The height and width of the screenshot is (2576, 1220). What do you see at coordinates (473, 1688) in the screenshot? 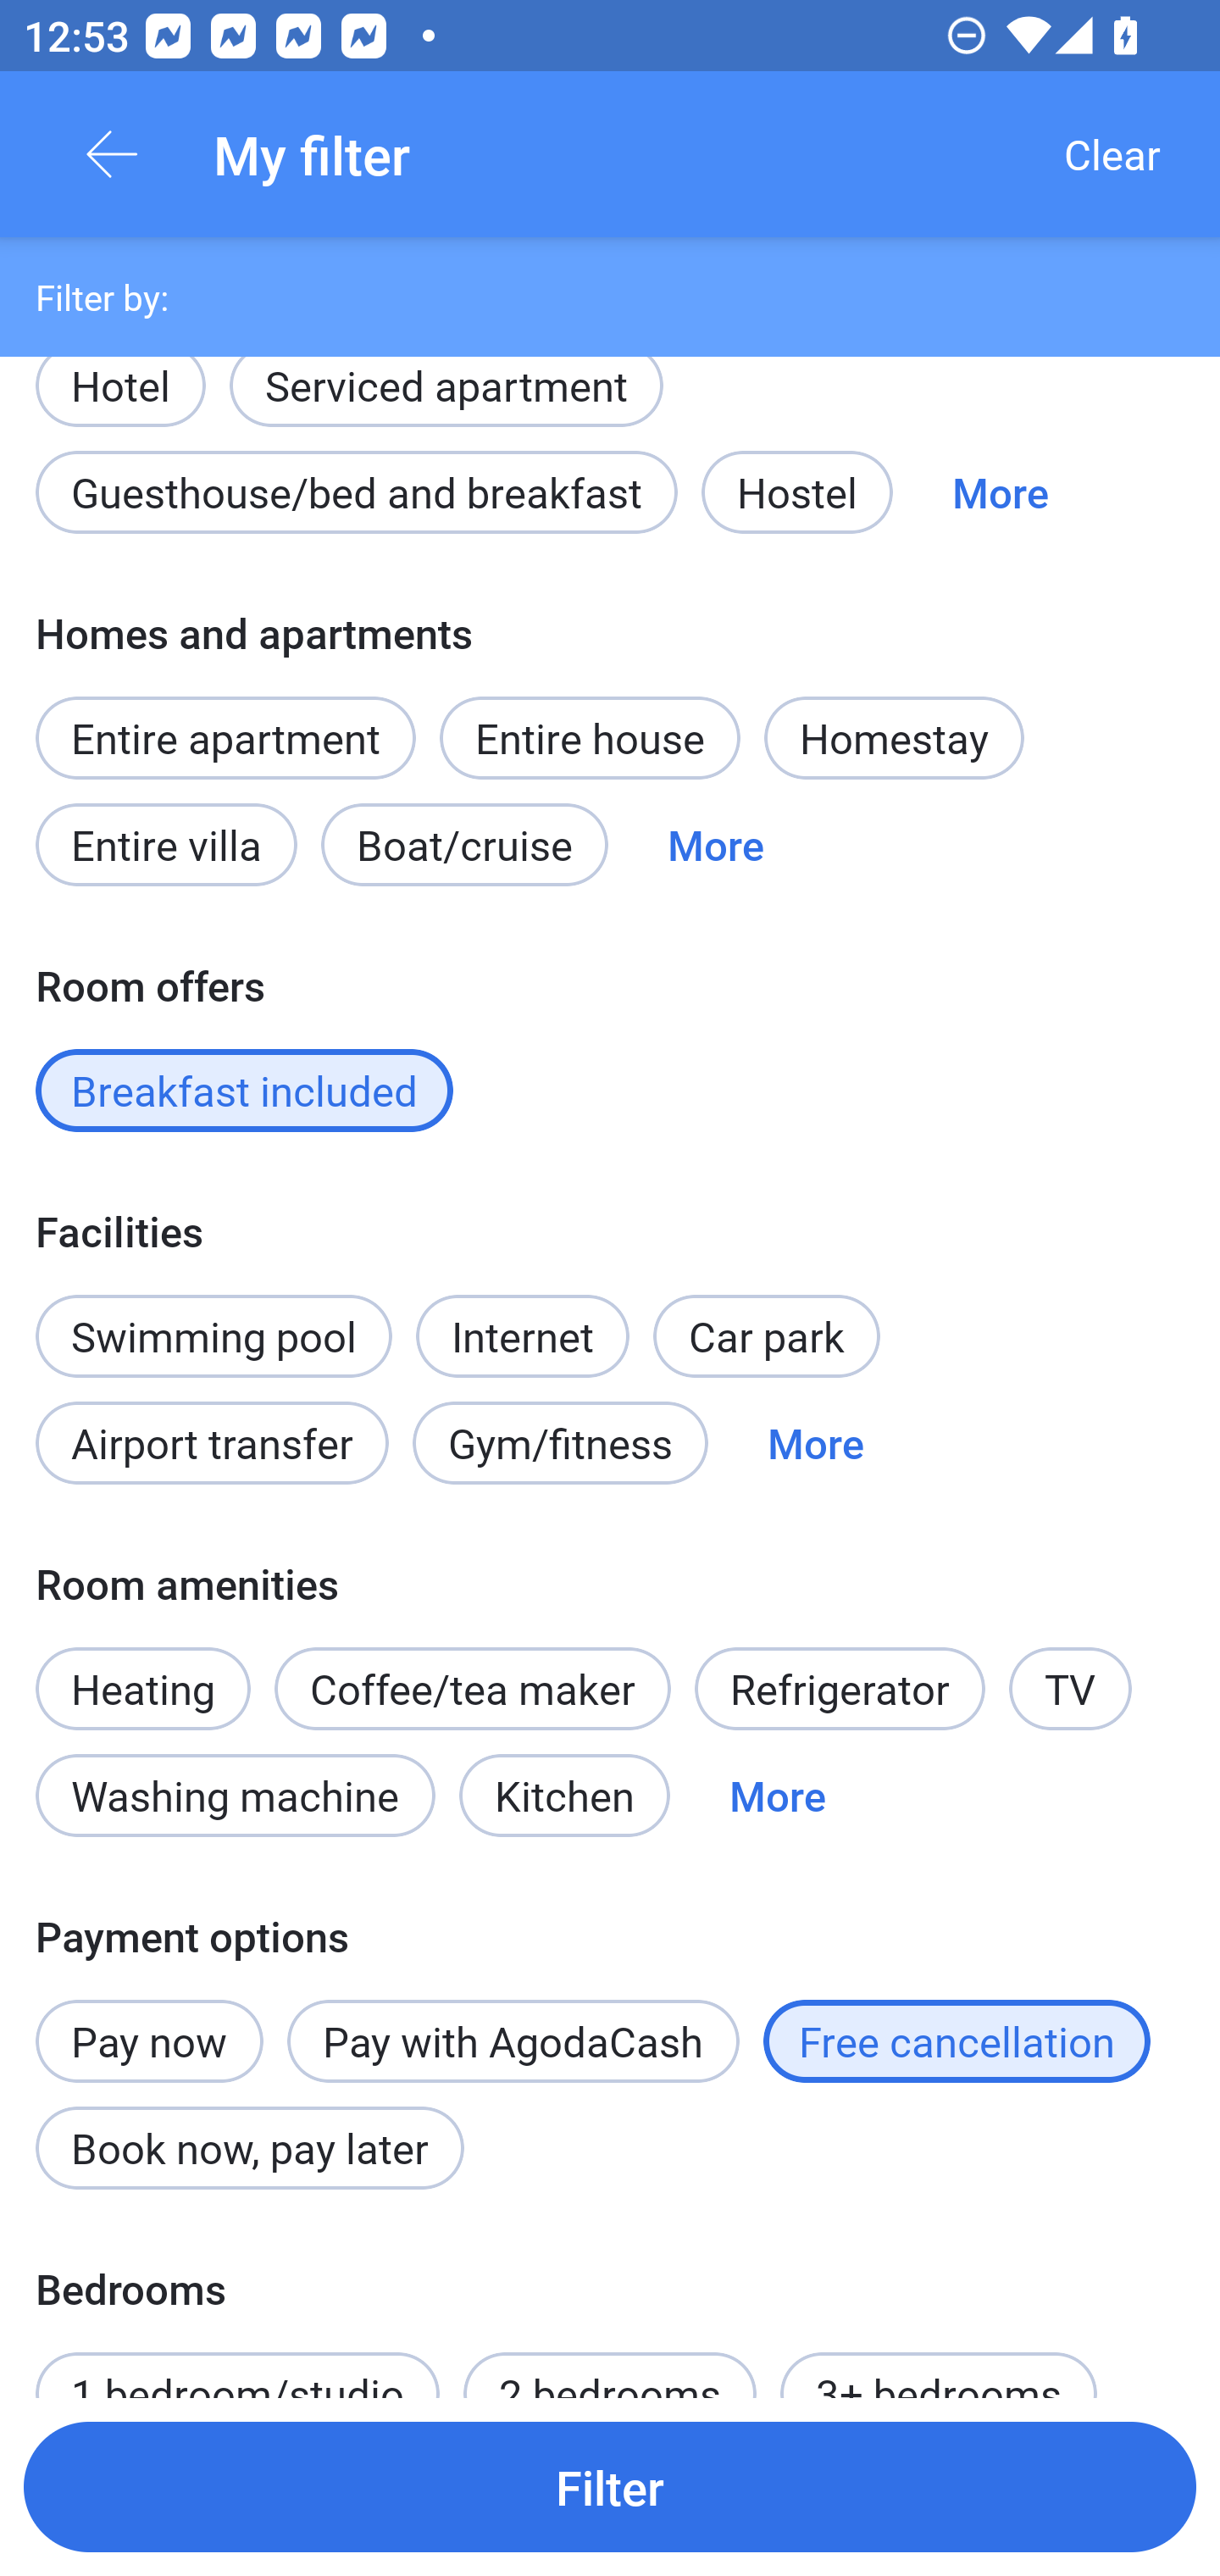
I see `Coffee/tea maker` at bounding box center [473, 1688].